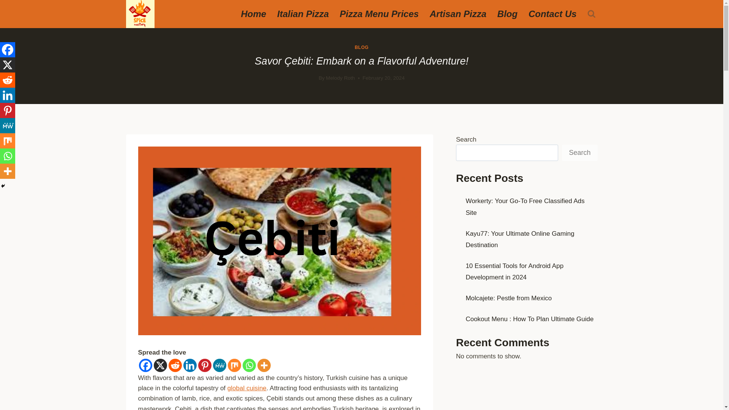 The image size is (729, 410). I want to click on Cookout Menu : How To Plan Ultimate Guide, so click(529, 319).